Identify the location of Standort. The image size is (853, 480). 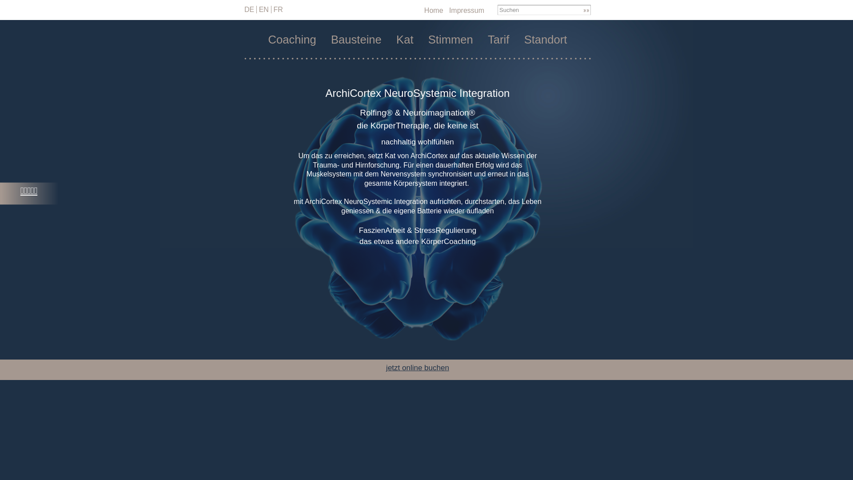
(546, 40).